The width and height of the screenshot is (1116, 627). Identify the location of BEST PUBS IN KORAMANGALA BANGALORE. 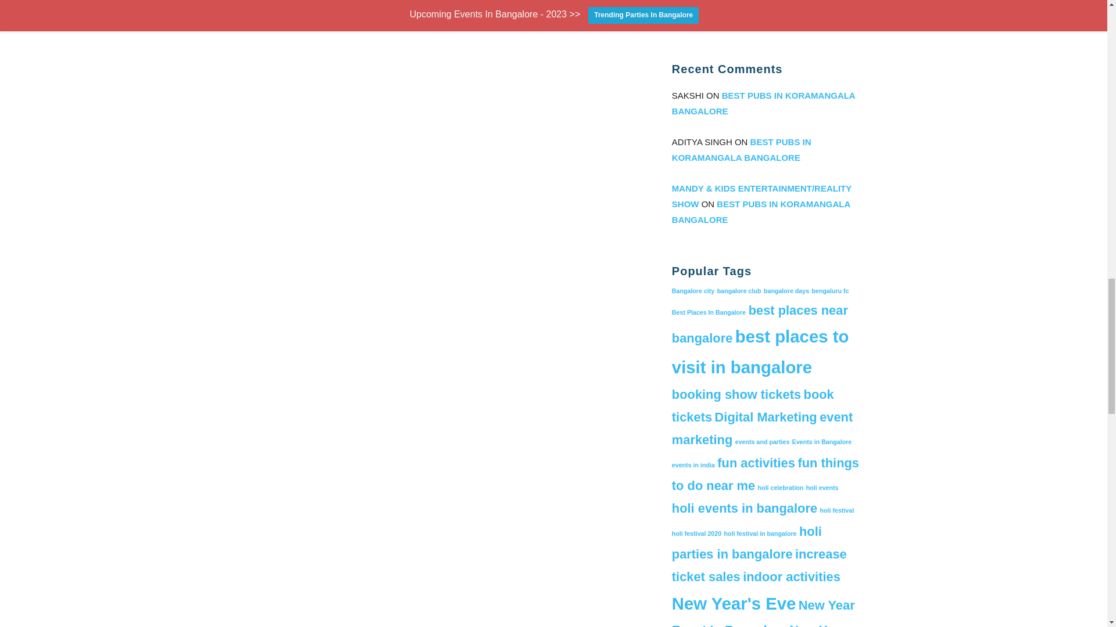
(763, 103).